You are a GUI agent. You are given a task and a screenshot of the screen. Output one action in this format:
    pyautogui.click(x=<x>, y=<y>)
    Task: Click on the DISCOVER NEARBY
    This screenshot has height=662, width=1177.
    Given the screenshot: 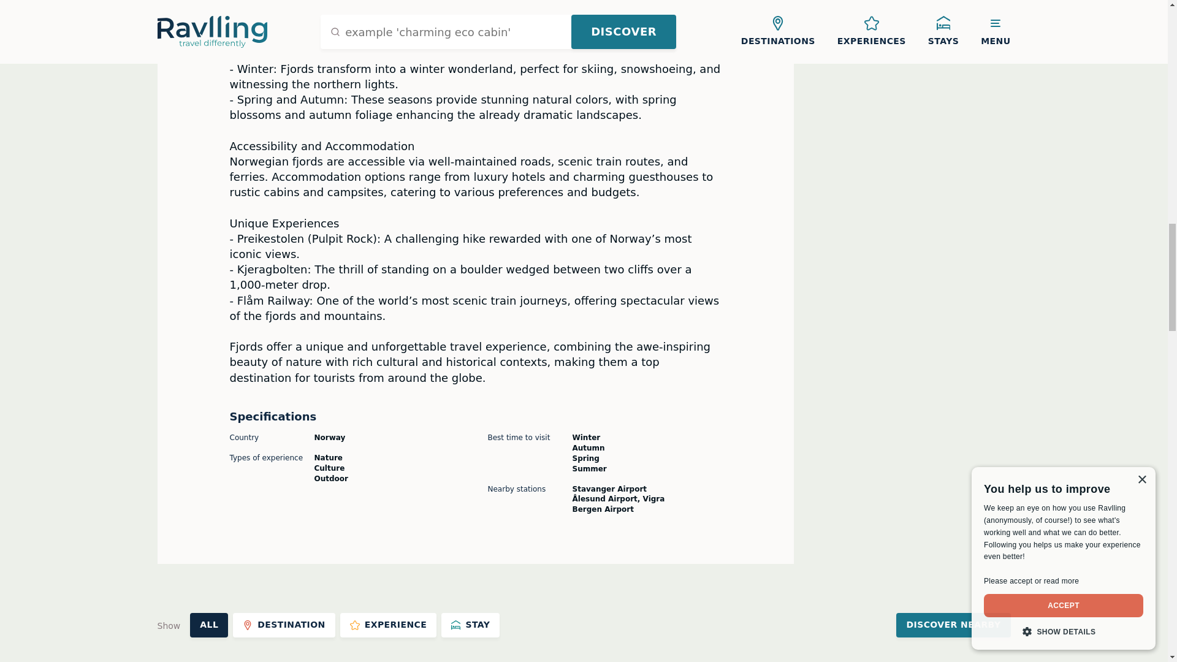 What is the action you would take?
    pyautogui.click(x=953, y=625)
    